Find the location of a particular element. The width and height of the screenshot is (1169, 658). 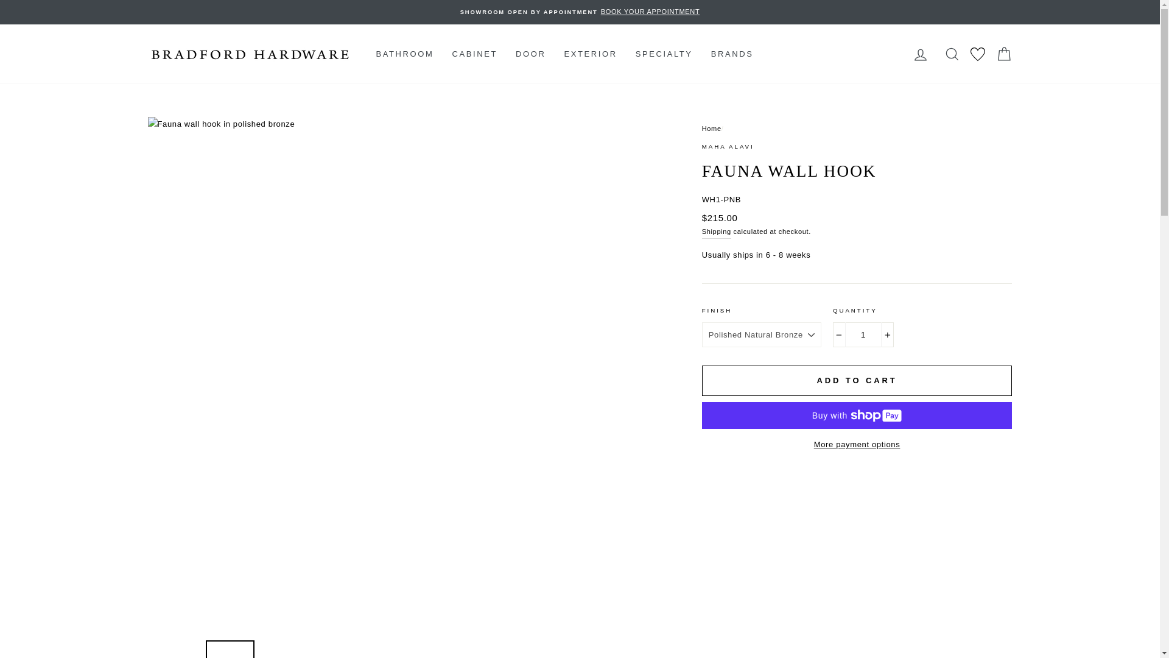

Back to the frontpage is located at coordinates (711, 129).